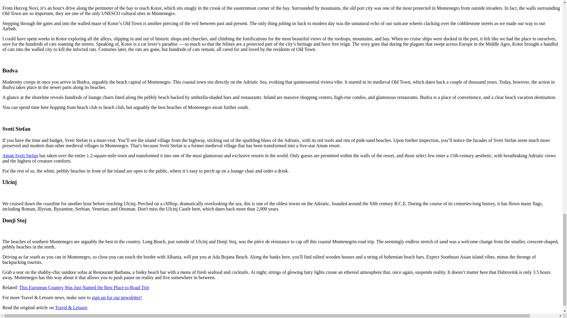  I want to click on Aman Sveti Stefan, so click(20, 155).